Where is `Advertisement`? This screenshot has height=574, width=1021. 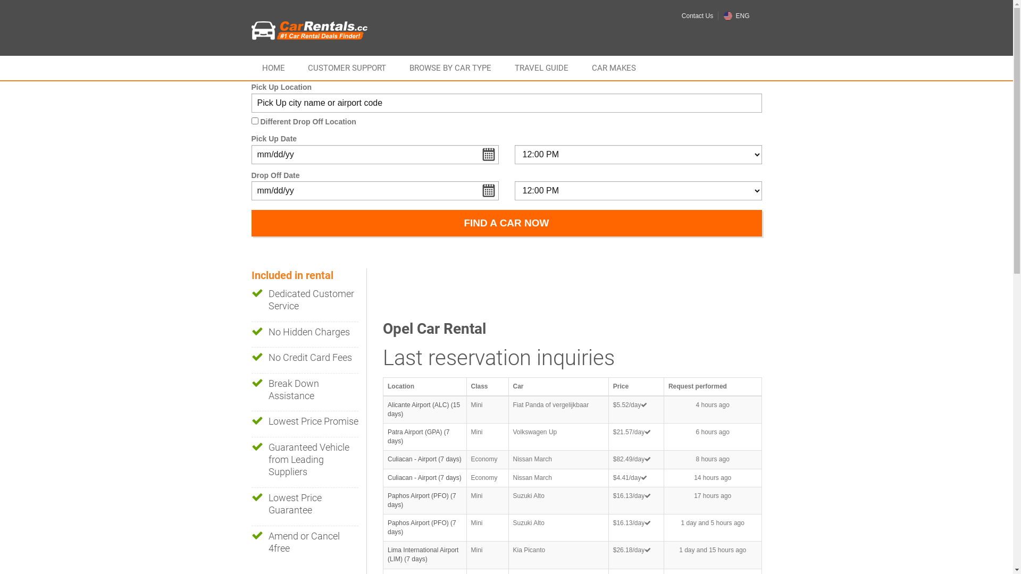
Advertisement is located at coordinates (576, 292).